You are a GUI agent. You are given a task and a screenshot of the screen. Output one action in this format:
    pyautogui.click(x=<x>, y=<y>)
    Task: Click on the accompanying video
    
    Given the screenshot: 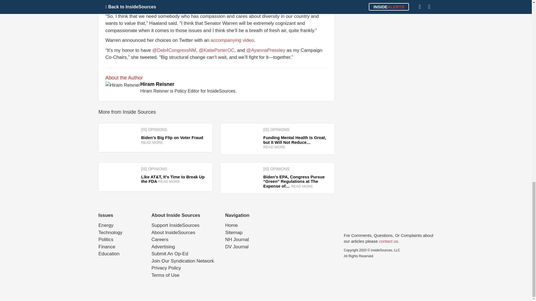 What is the action you would take?
    pyautogui.click(x=232, y=40)
    